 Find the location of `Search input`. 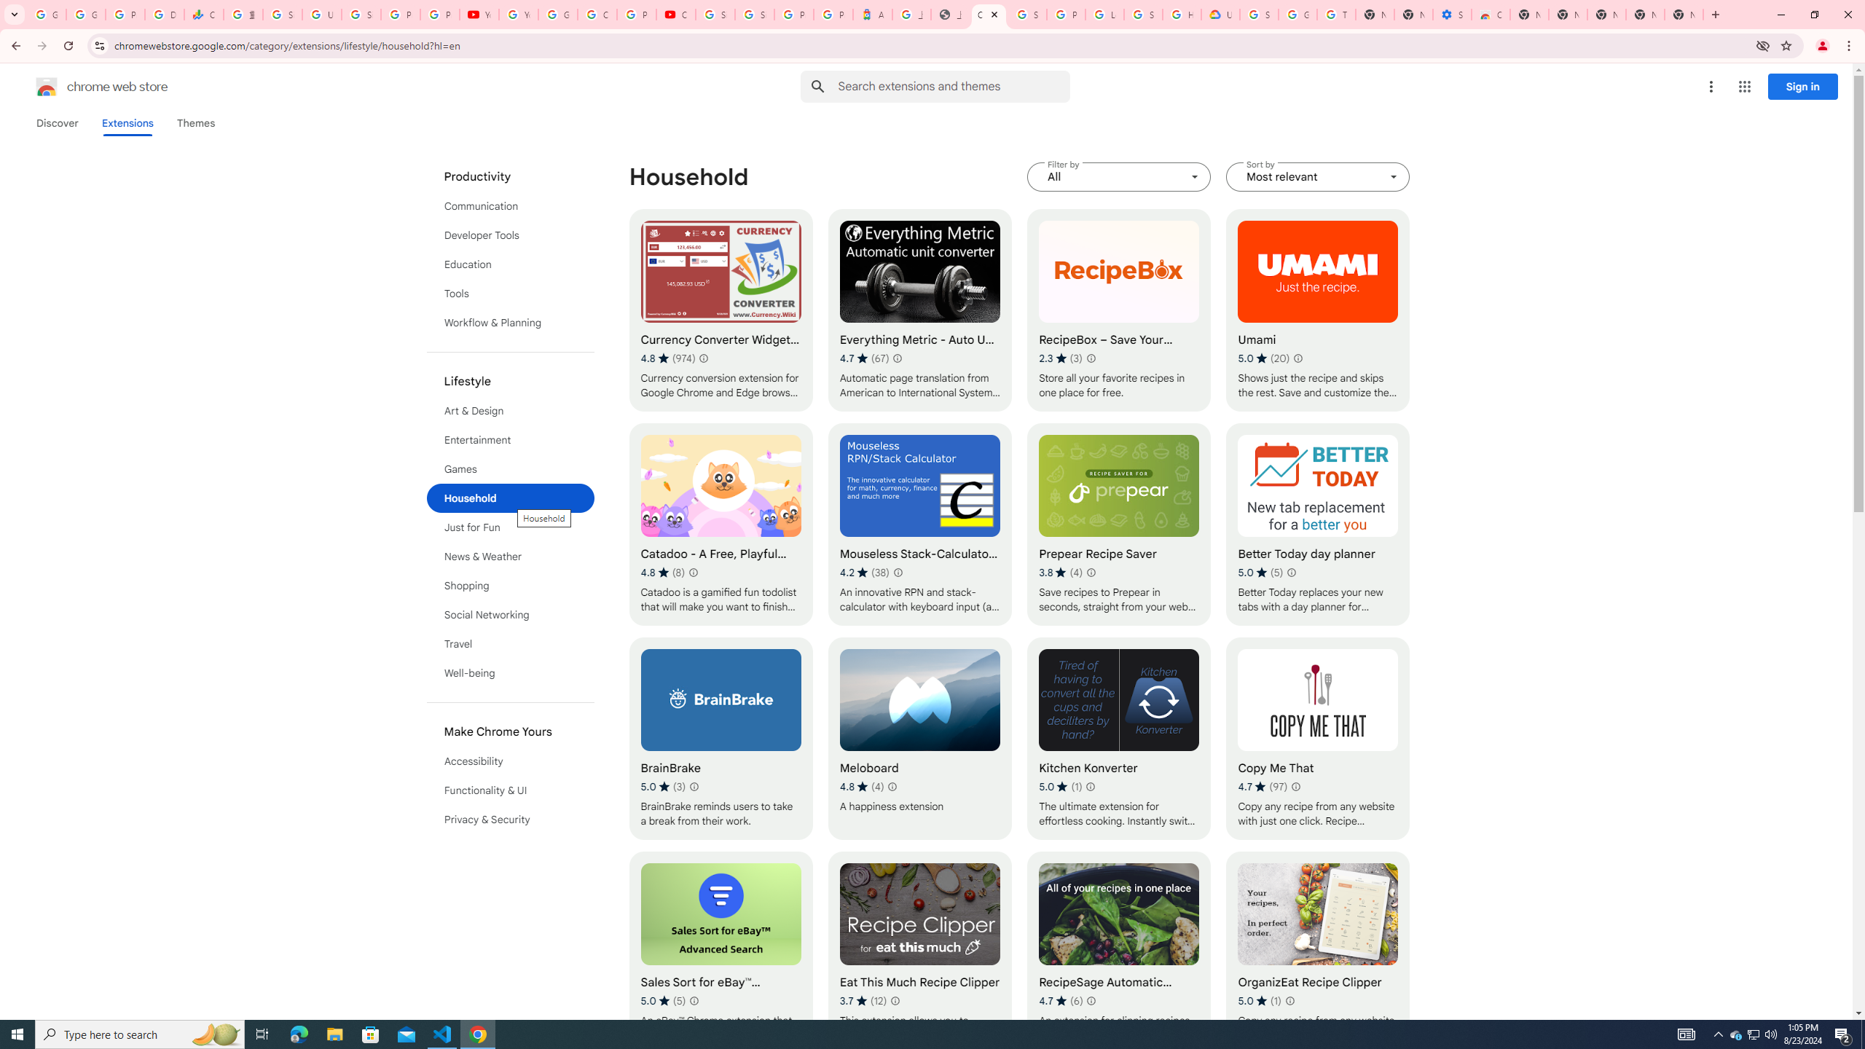

Search input is located at coordinates (954, 86).